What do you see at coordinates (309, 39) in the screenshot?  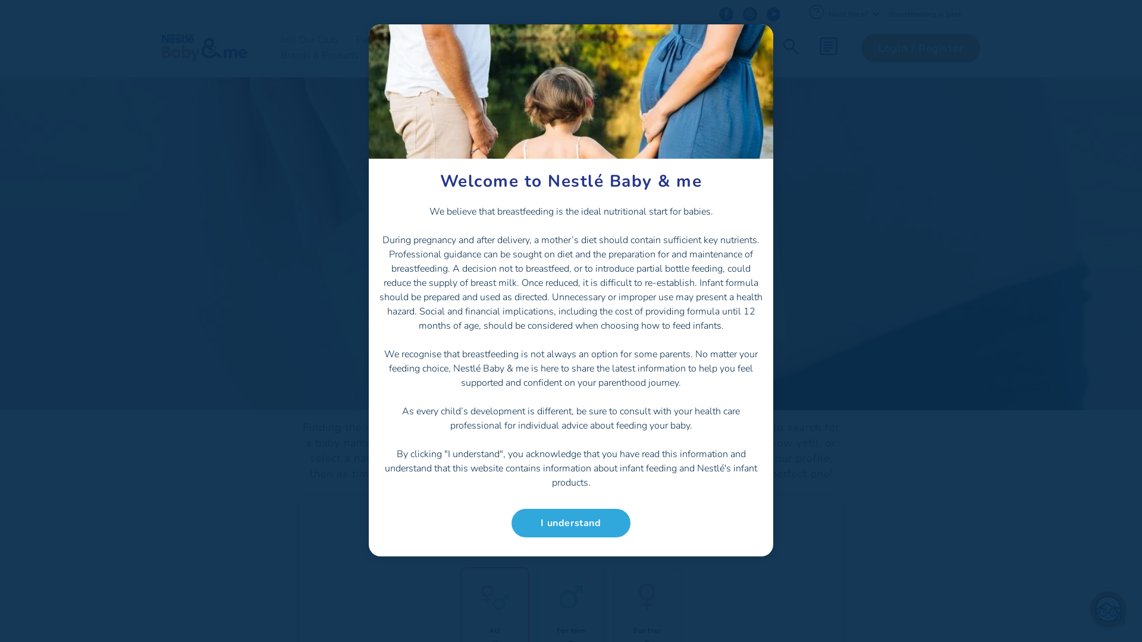 I see `Join Our Club` at bounding box center [309, 39].